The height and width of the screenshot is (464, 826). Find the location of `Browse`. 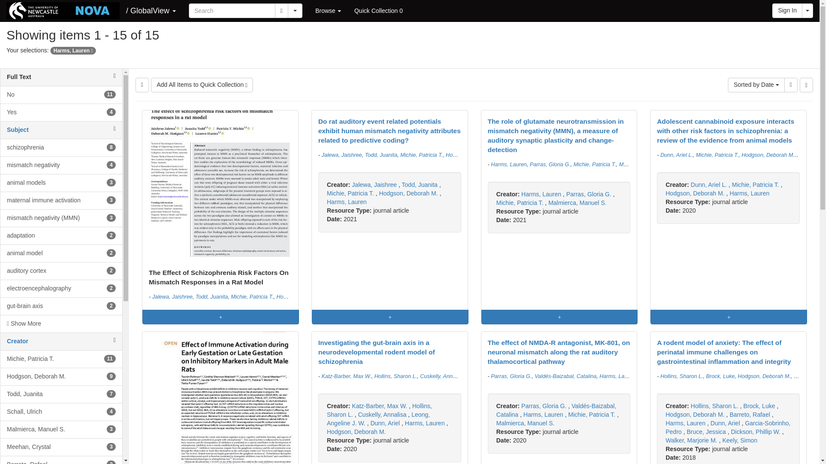

Browse is located at coordinates (61, 165).